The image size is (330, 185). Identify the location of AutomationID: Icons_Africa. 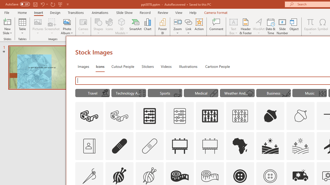
(240, 146).